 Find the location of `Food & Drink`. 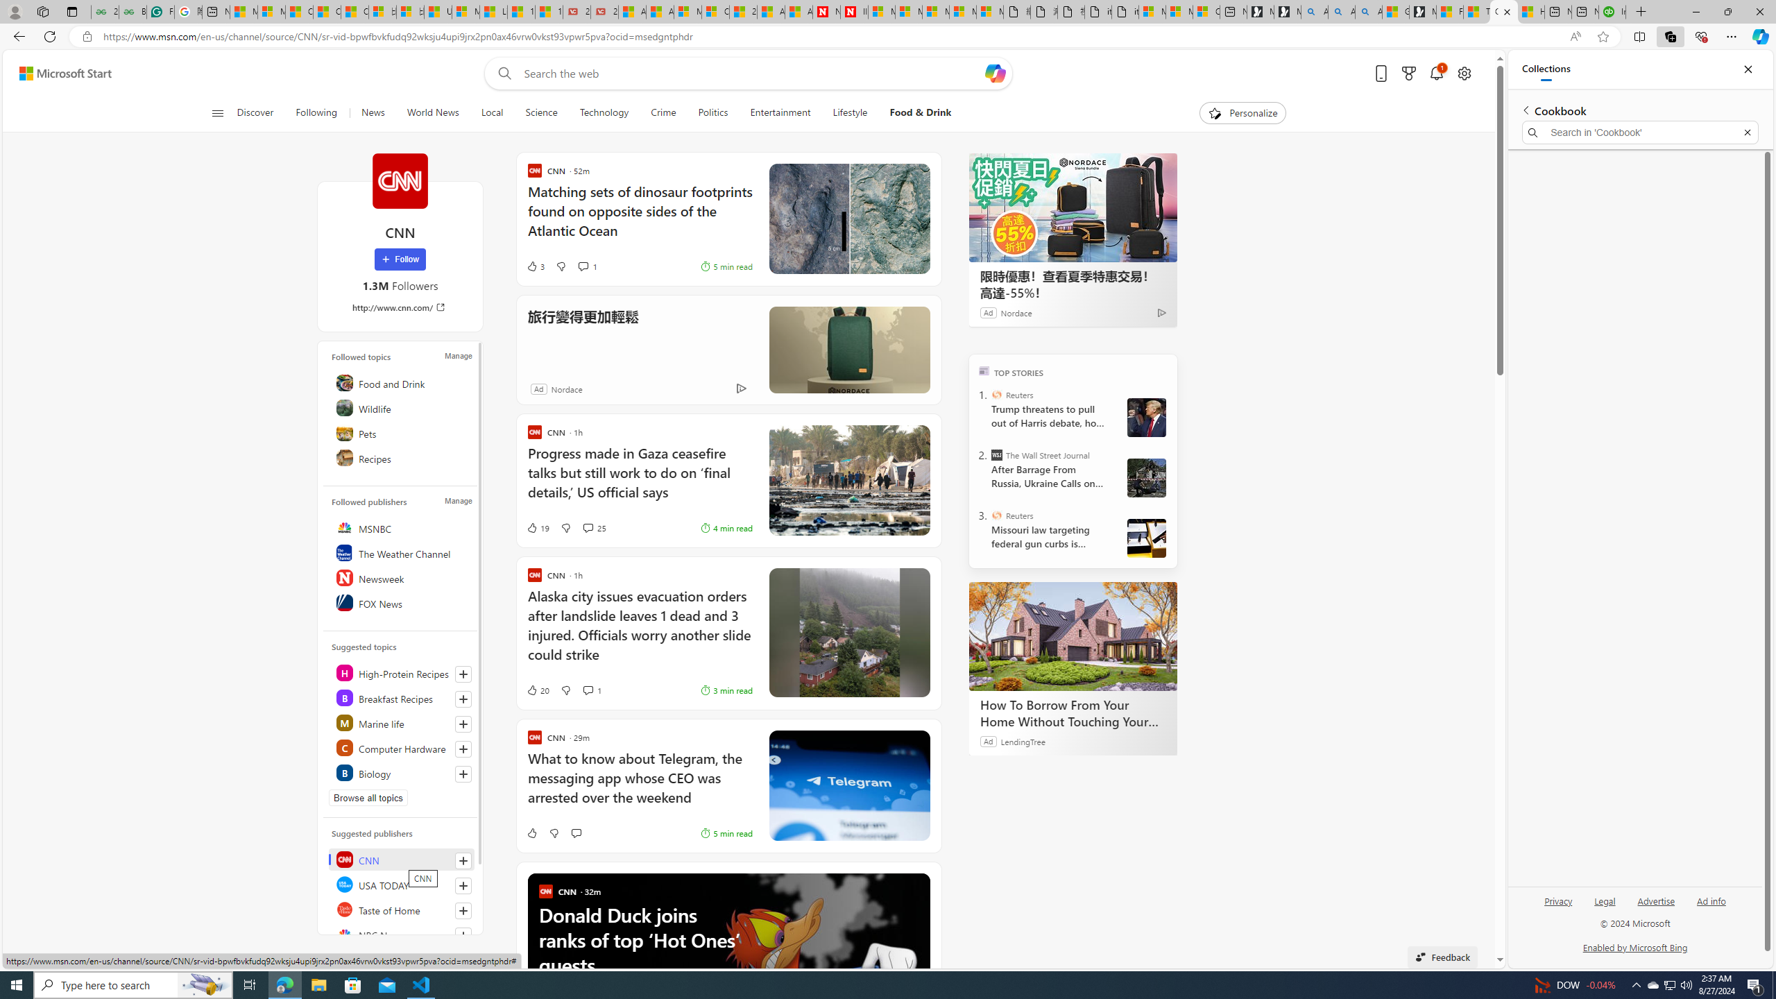

Food & Drink is located at coordinates (921, 113).